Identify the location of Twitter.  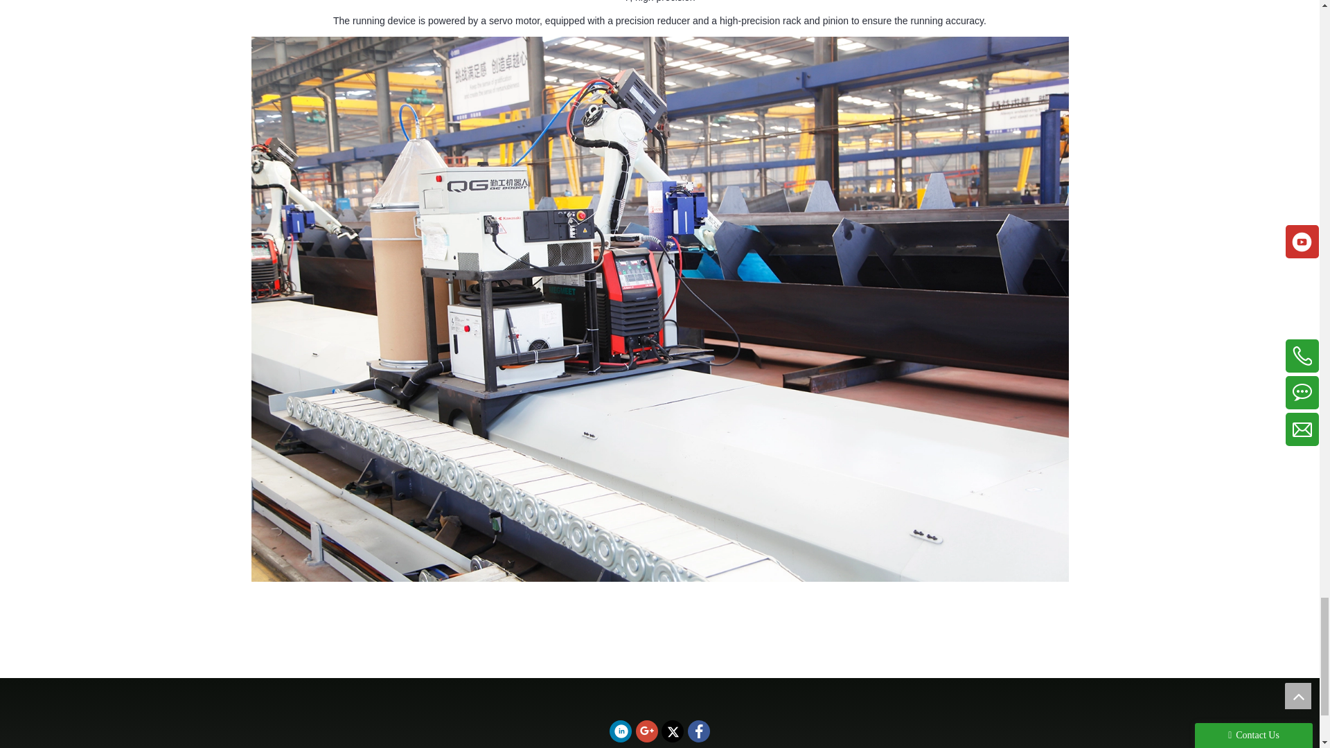
(672, 731).